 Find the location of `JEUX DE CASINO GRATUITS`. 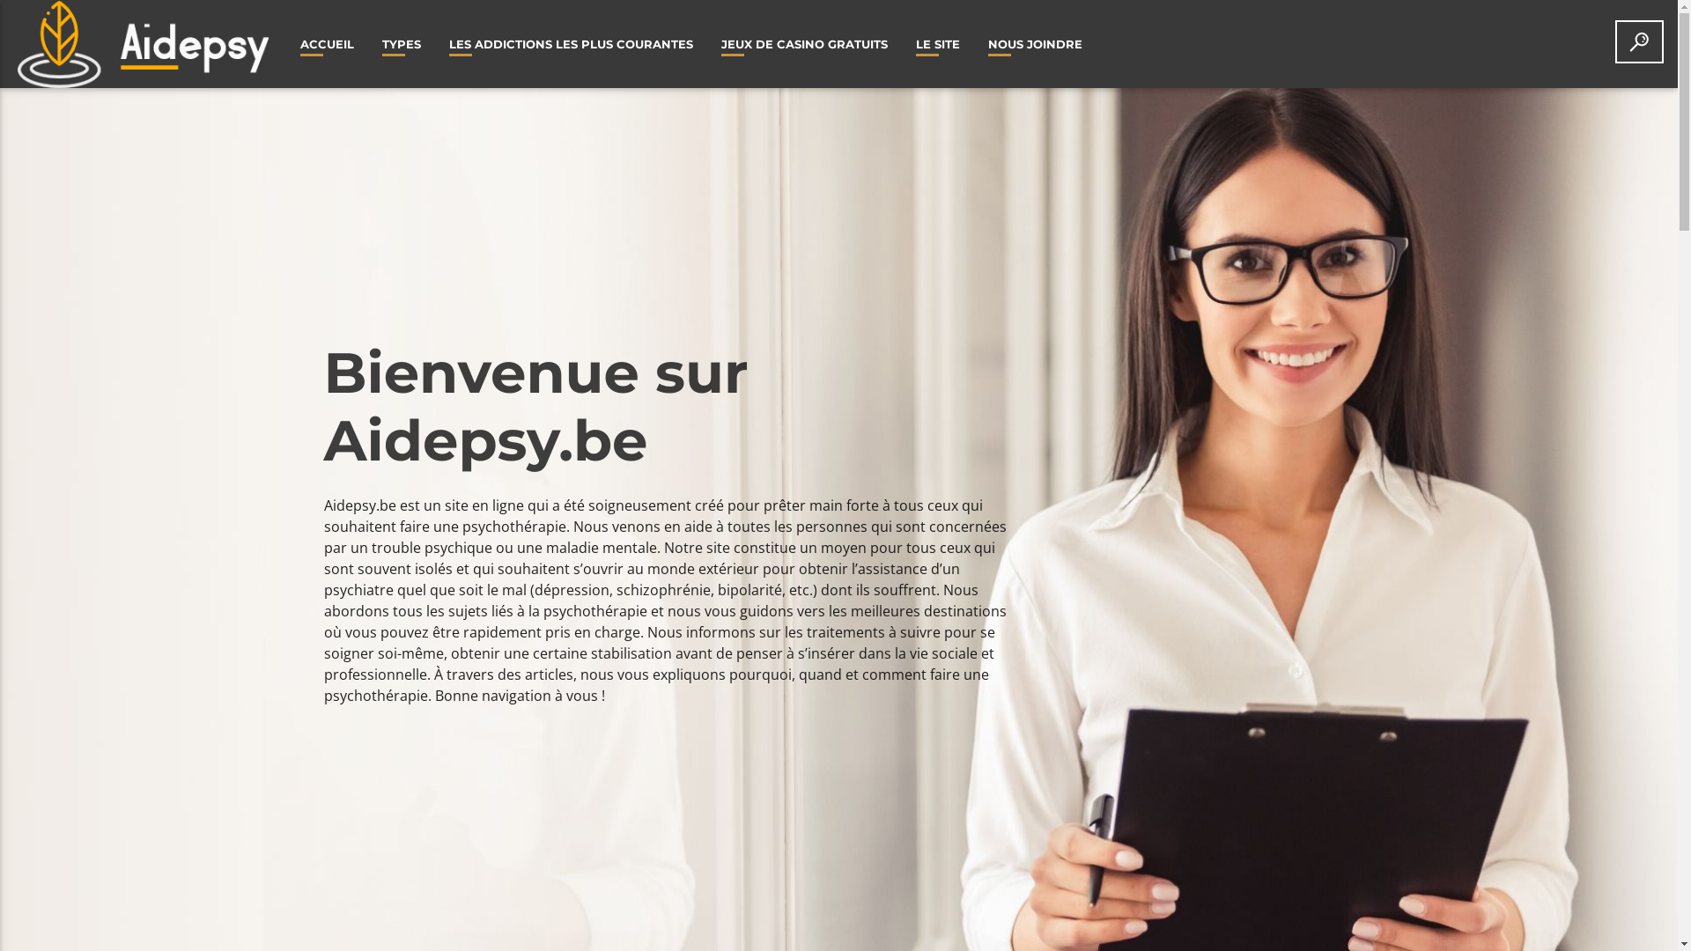

JEUX DE CASINO GRATUITS is located at coordinates (805, 44).